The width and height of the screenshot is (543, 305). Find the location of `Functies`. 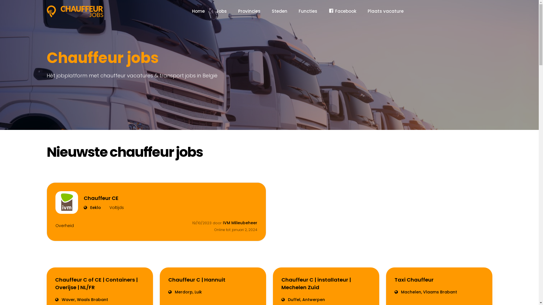

Functies is located at coordinates (308, 11).